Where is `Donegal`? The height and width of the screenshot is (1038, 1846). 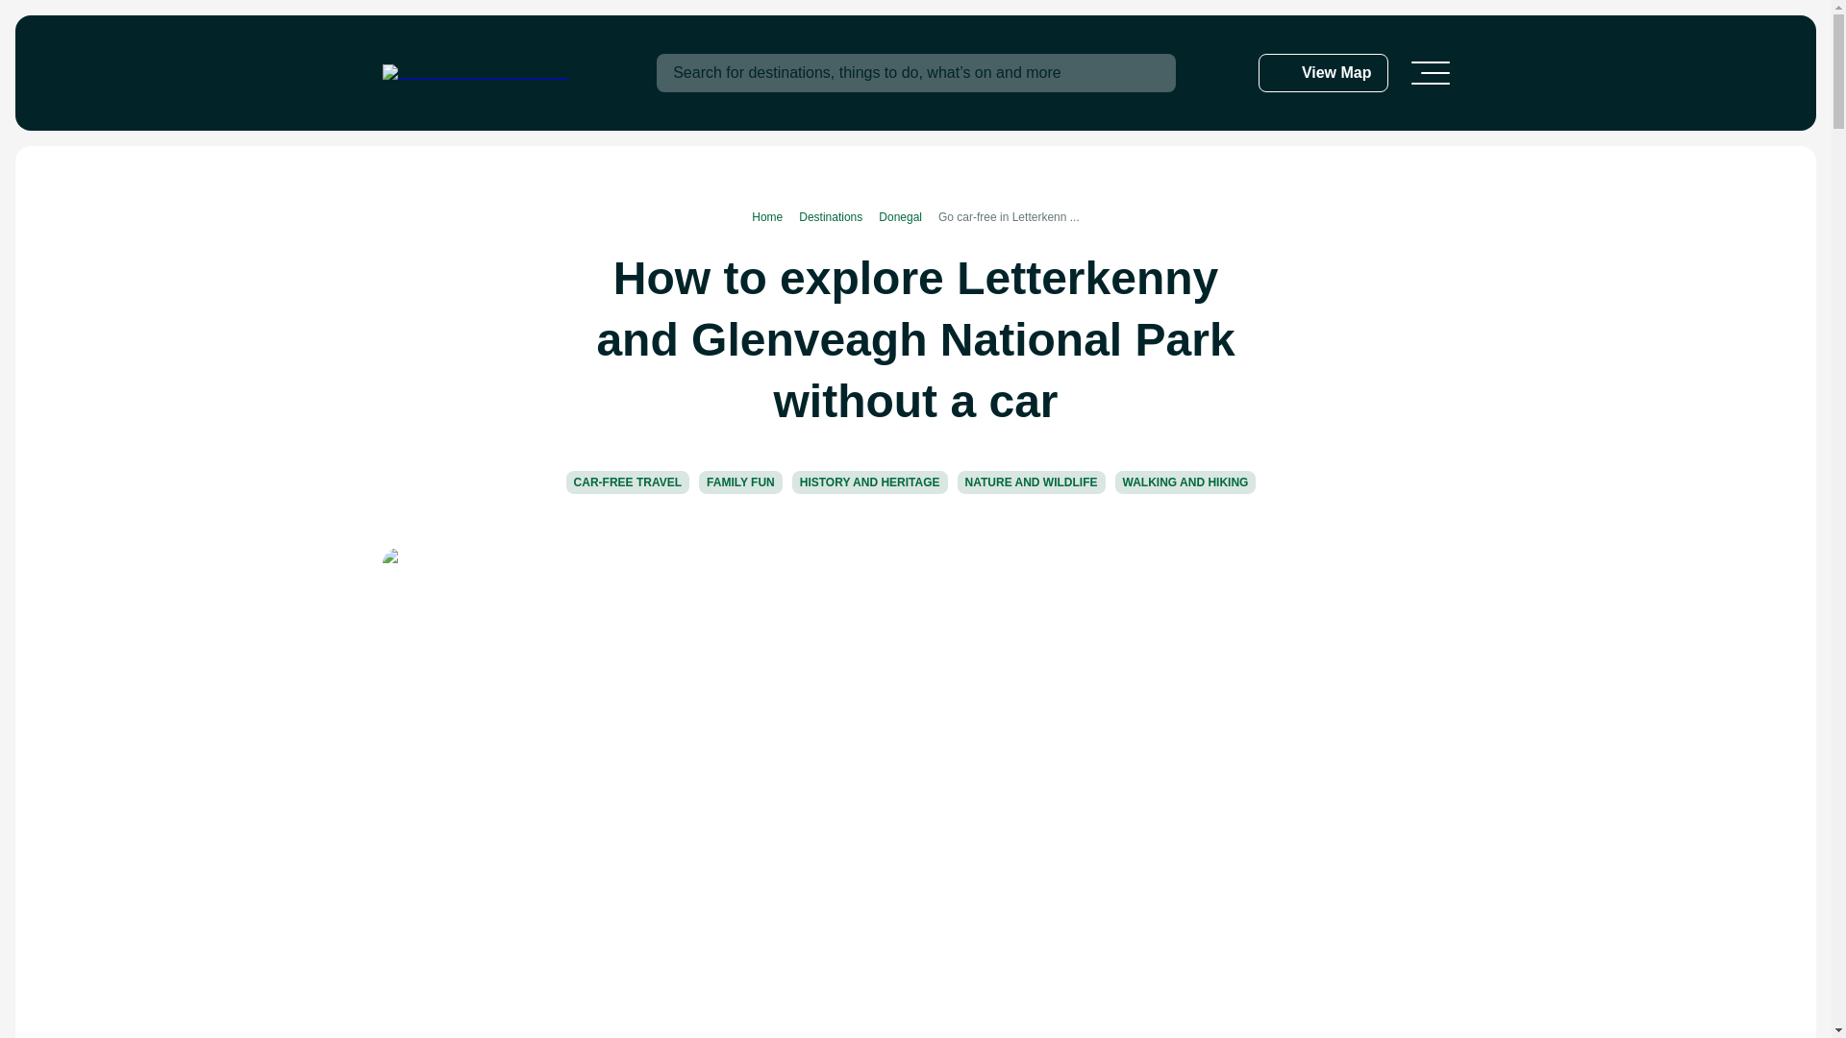
Donegal is located at coordinates (908, 217).